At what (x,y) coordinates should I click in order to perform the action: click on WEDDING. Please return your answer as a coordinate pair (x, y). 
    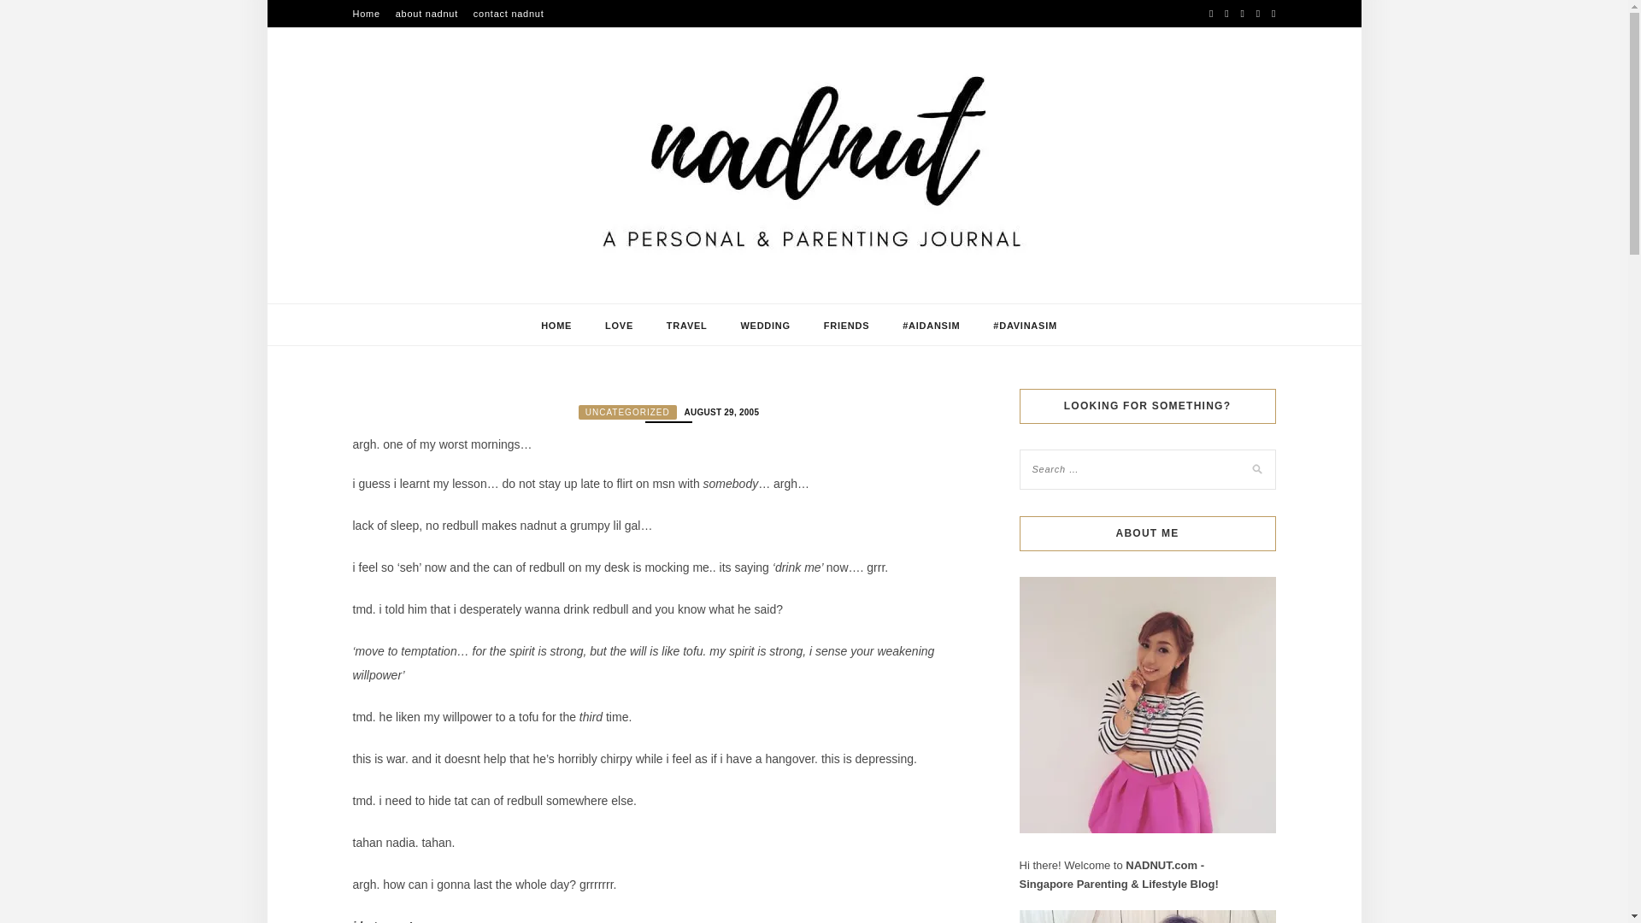
    Looking at the image, I should click on (764, 326).